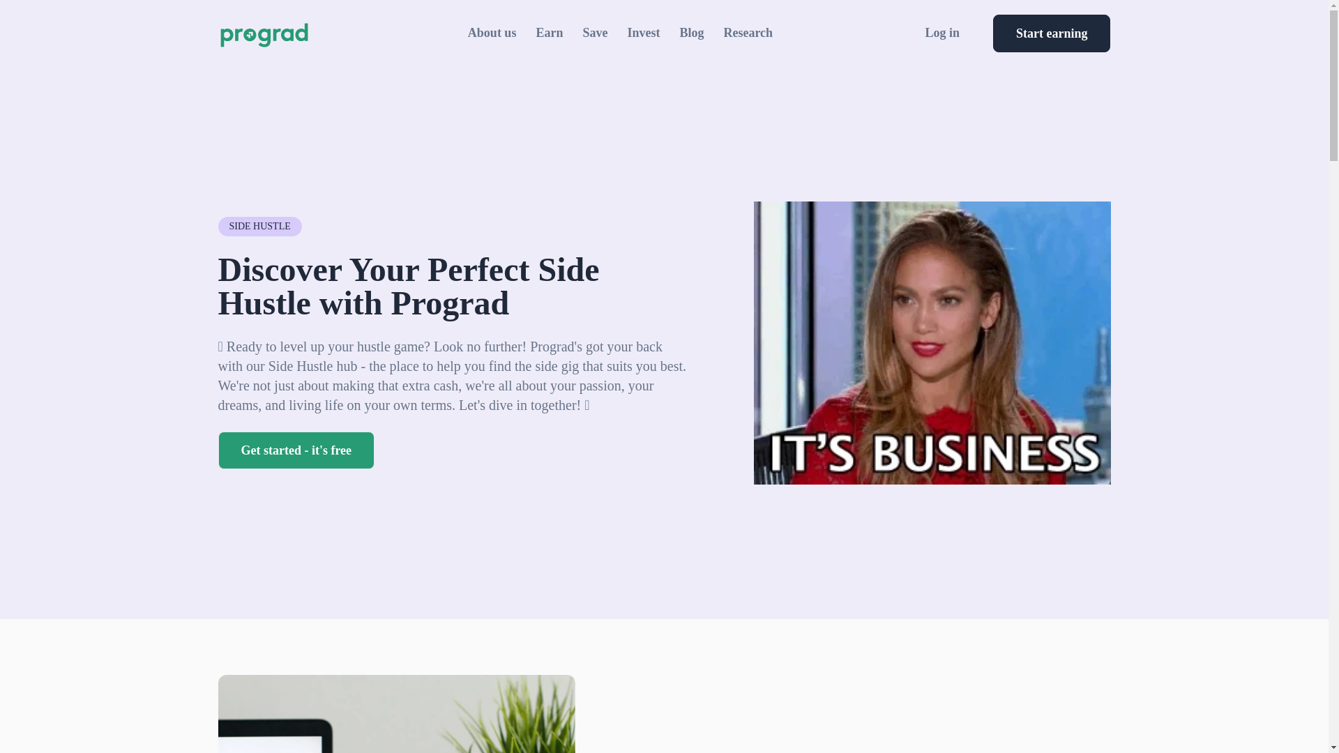  What do you see at coordinates (492, 33) in the screenshot?
I see `About us` at bounding box center [492, 33].